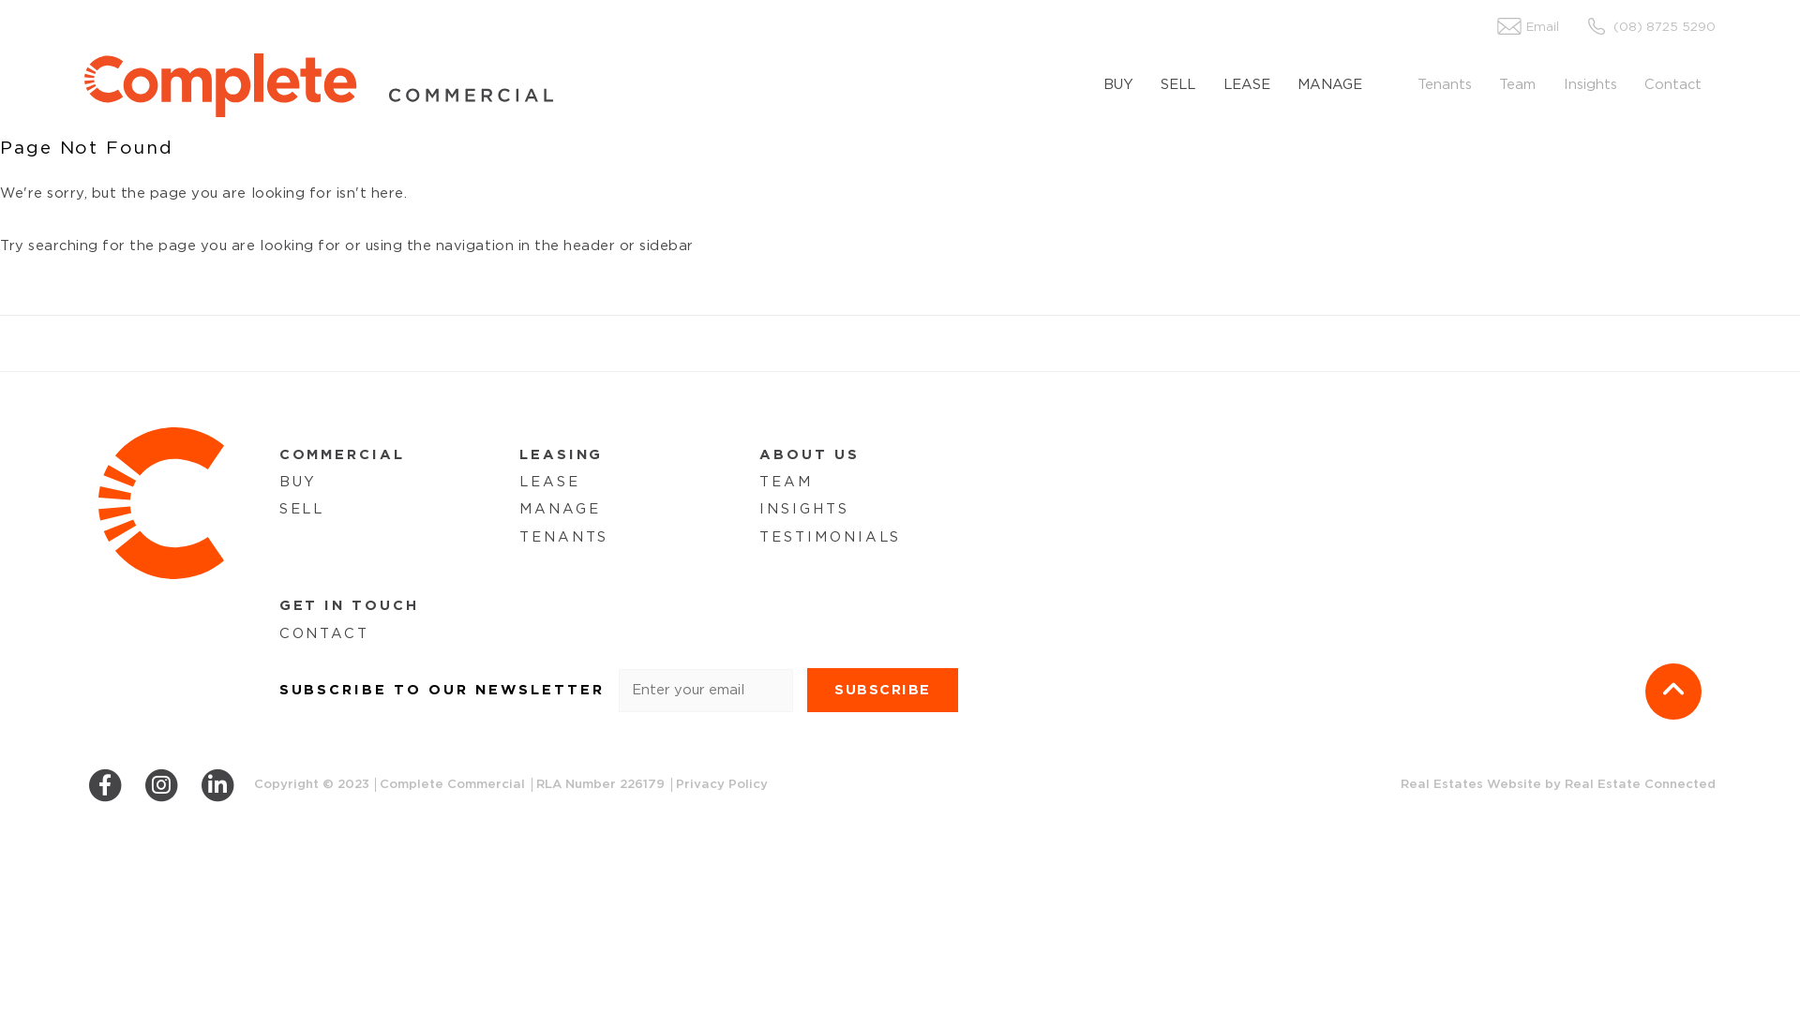  What do you see at coordinates (883, 690) in the screenshot?
I see `Subscribe` at bounding box center [883, 690].